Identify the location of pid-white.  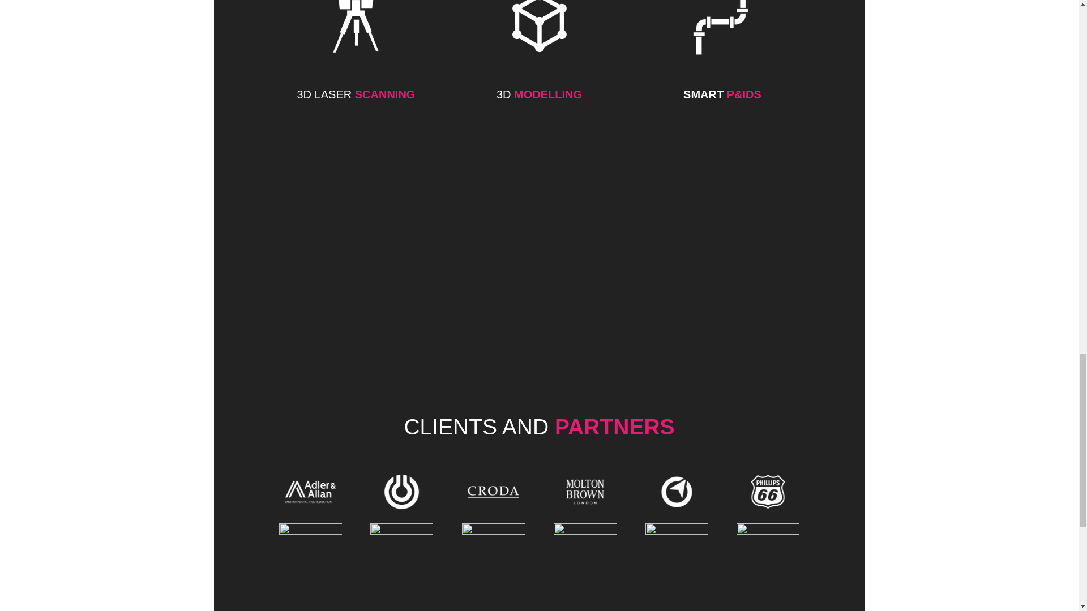
(722, 37).